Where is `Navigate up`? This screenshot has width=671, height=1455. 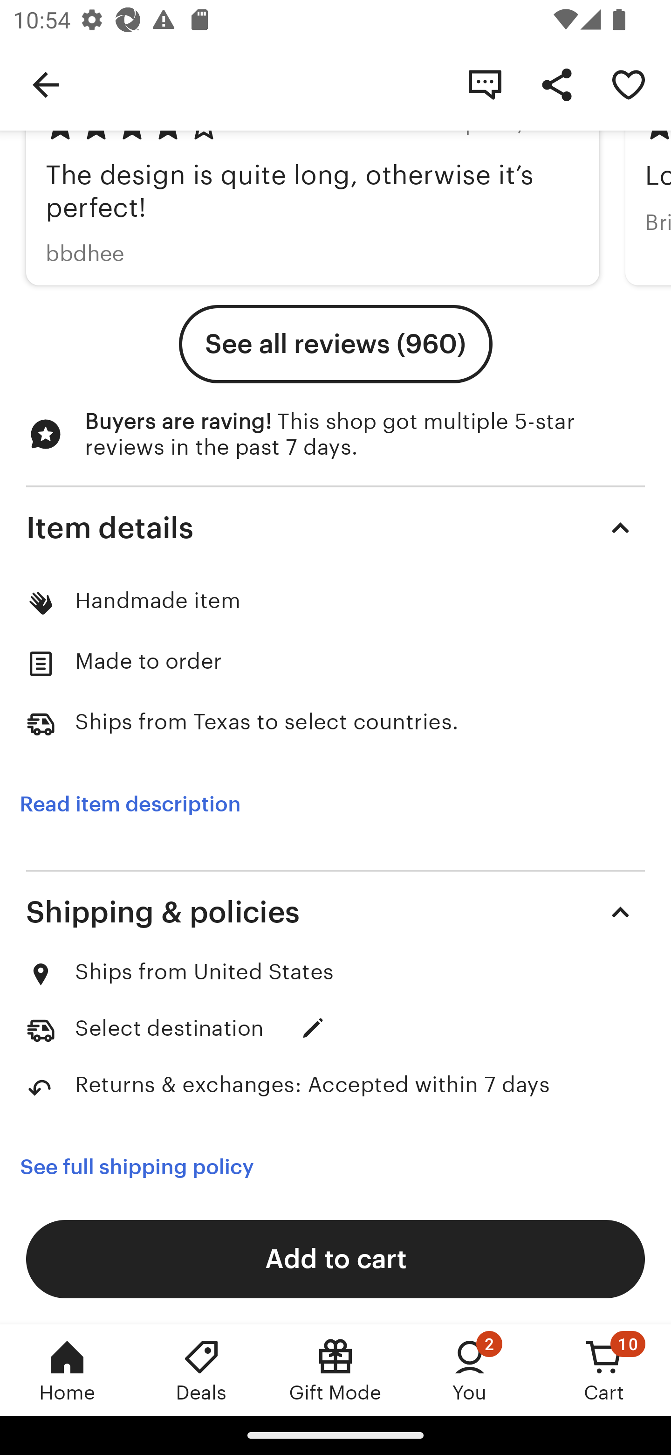
Navigate up is located at coordinates (46, 84).